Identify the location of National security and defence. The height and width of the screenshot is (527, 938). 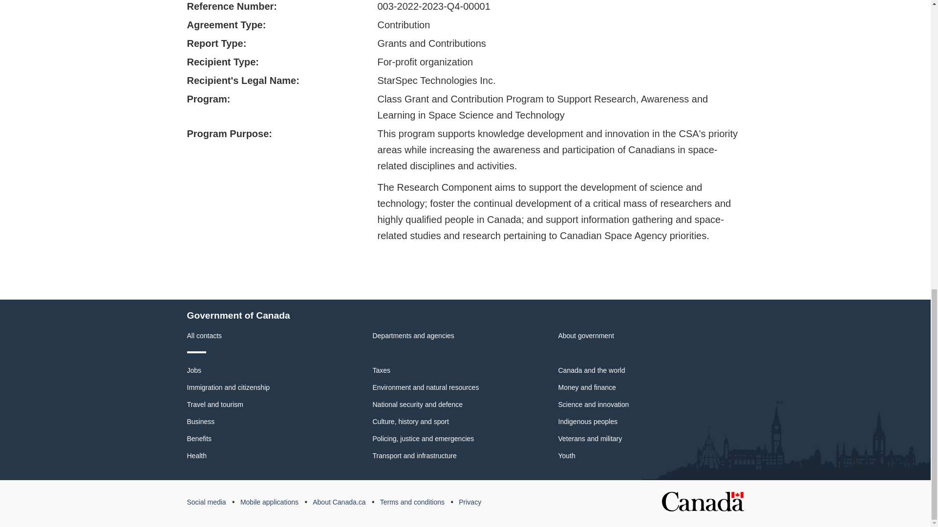
(417, 404).